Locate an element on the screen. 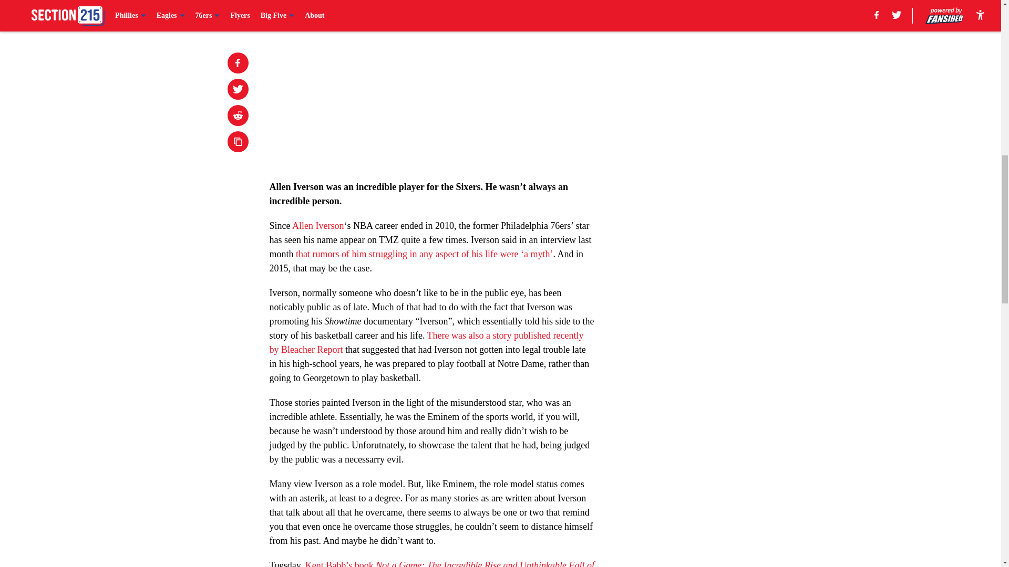 This screenshot has height=567, width=1009. There was also a story published recently by Bleacher Report is located at coordinates (426, 342).